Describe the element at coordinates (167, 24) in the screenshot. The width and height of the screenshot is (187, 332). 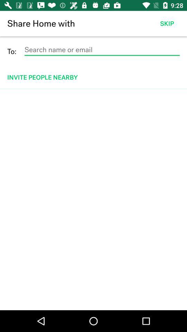
I see `turn off skip item` at that location.